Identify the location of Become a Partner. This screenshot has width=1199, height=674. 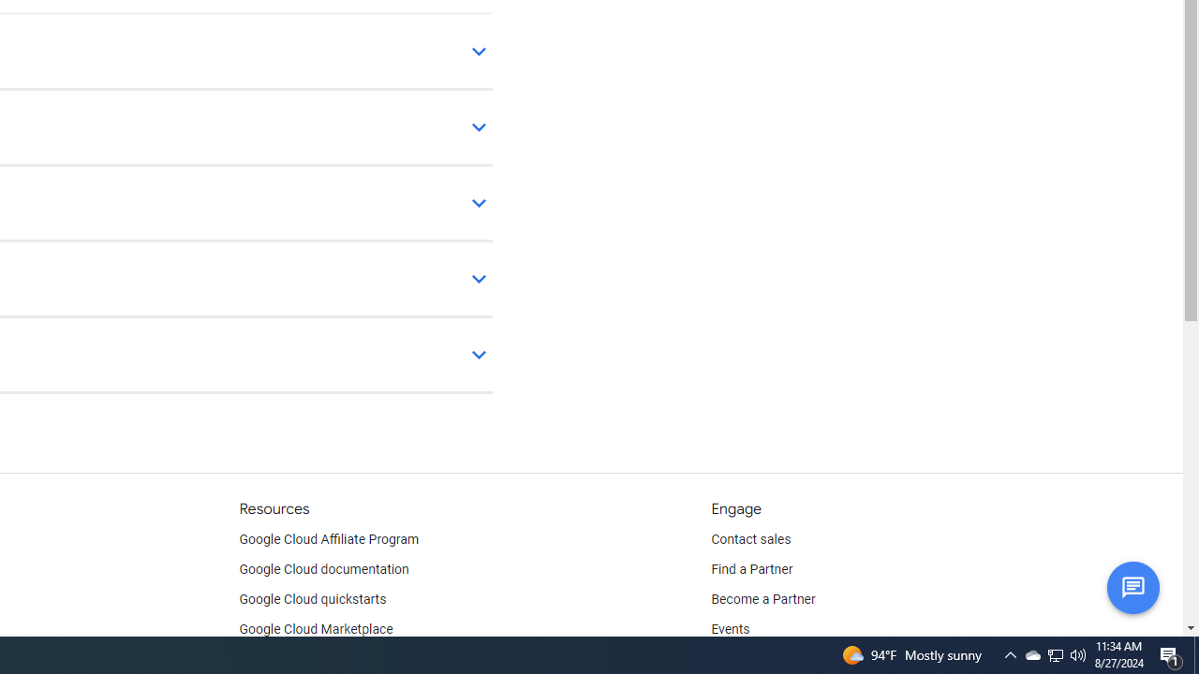
(762, 599).